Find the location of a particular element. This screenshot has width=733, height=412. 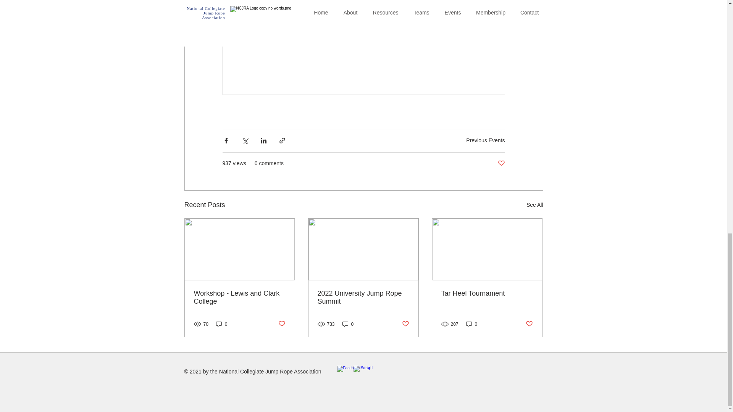

Post not marked as liked is located at coordinates (405, 324).